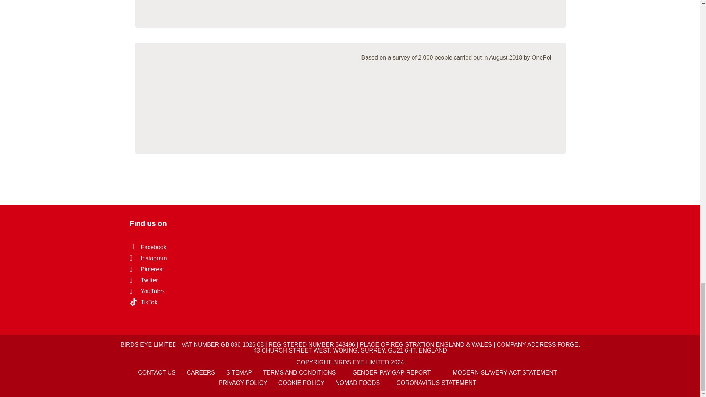 This screenshot has height=397, width=706. I want to click on TikTok, so click(143, 302).